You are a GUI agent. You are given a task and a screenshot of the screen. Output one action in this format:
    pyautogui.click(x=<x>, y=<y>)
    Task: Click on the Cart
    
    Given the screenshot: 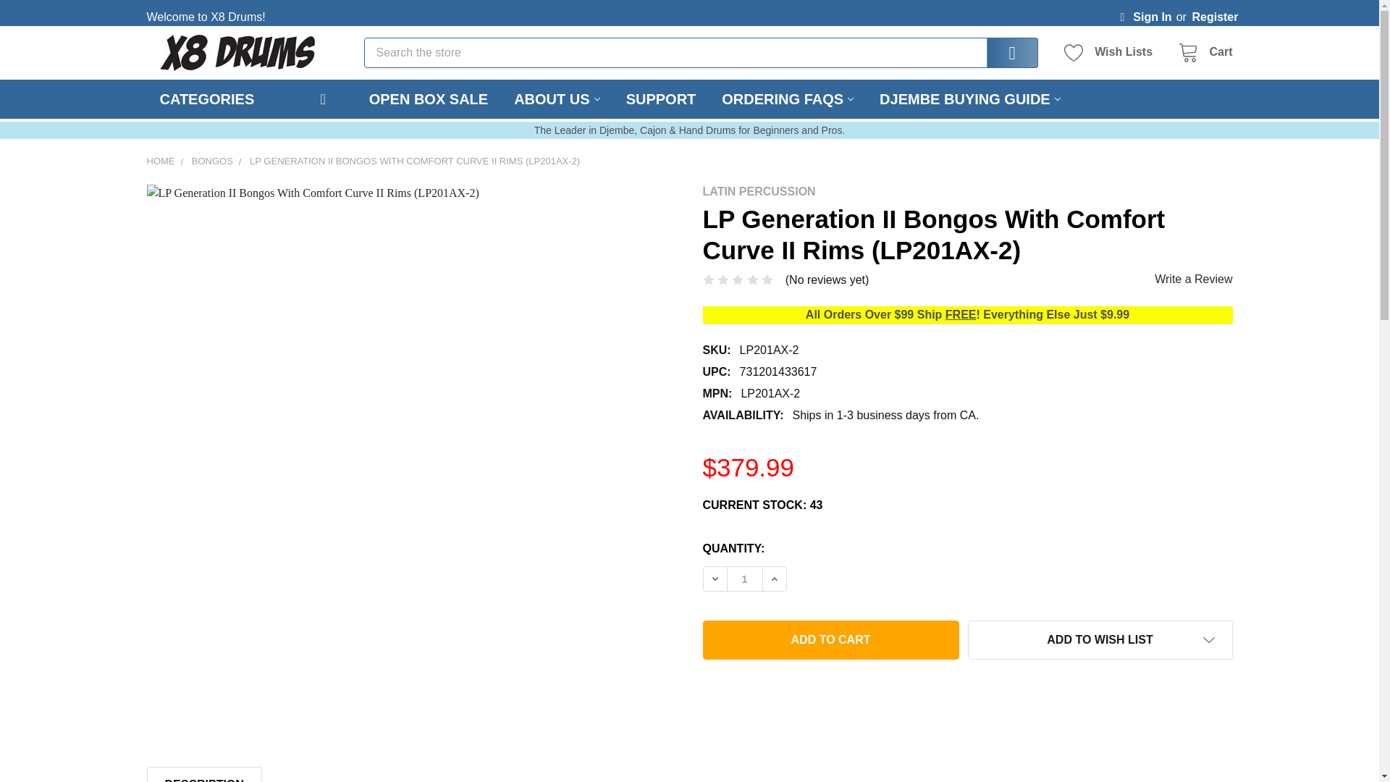 What is the action you would take?
    pyautogui.click(x=1200, y=52)
    